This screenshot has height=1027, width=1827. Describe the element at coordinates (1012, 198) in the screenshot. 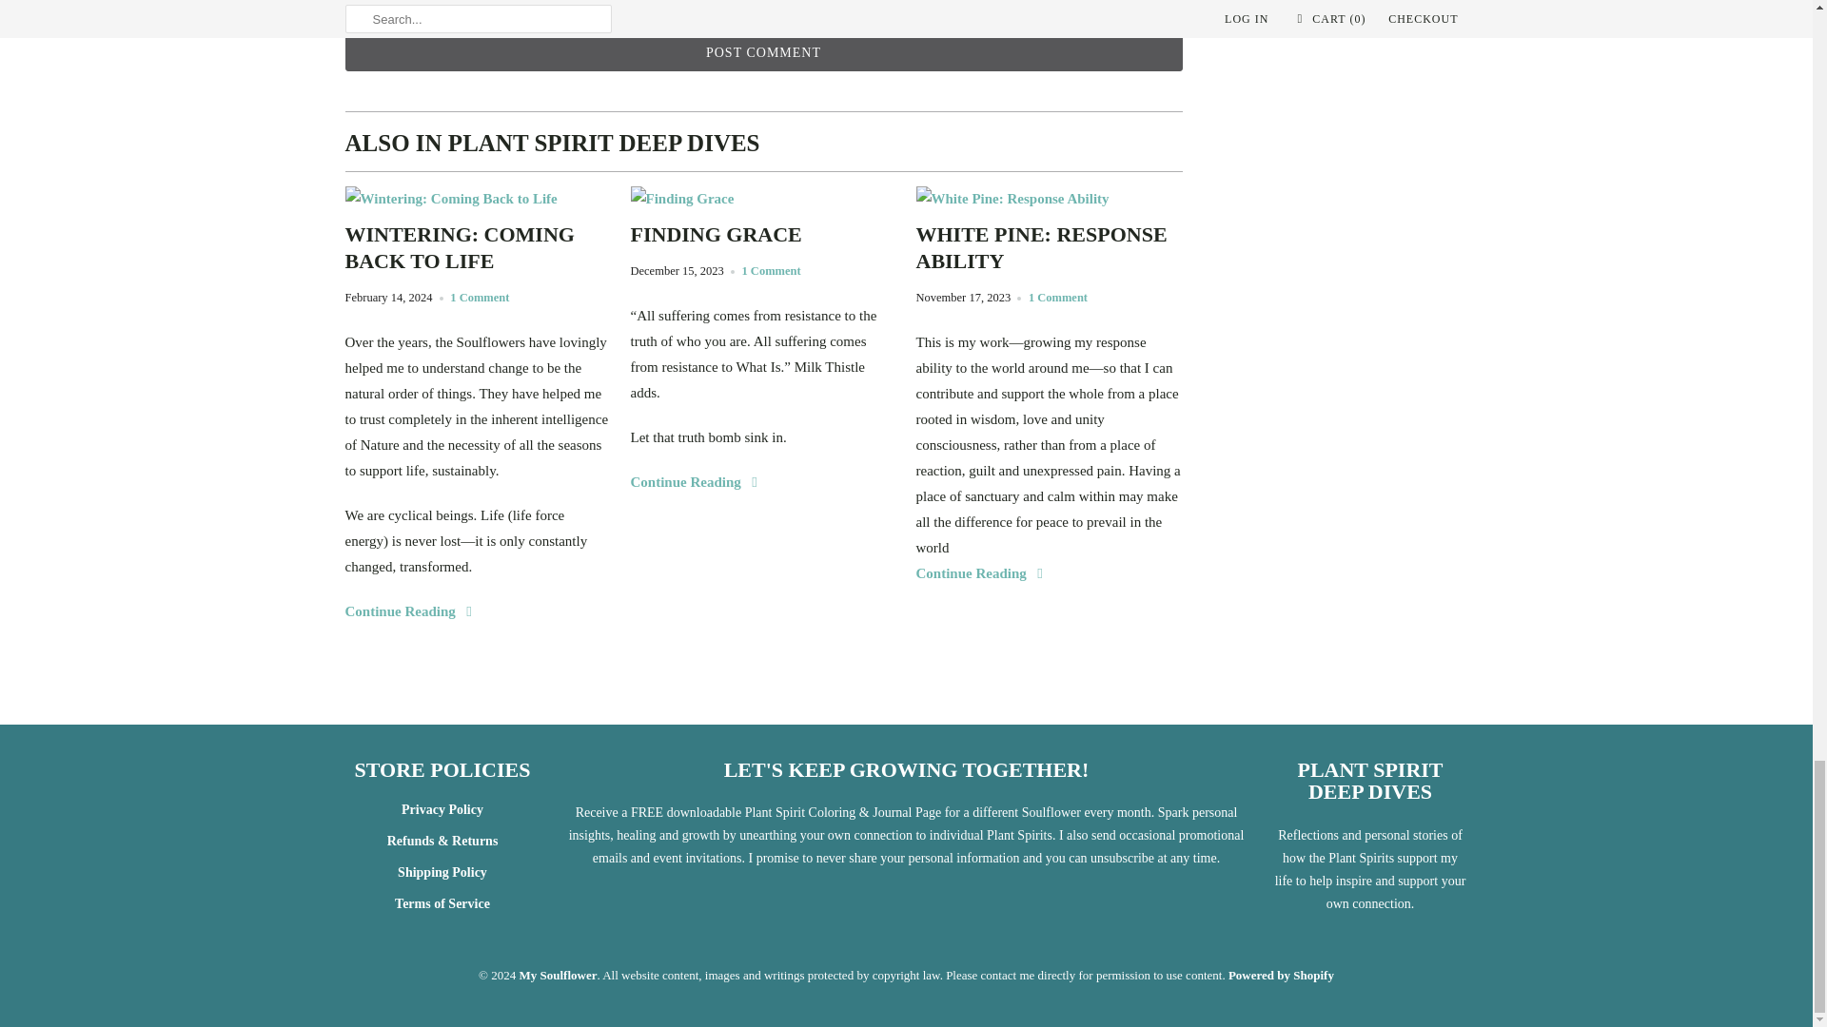

I see `White Pine: Response Ability` at that location.